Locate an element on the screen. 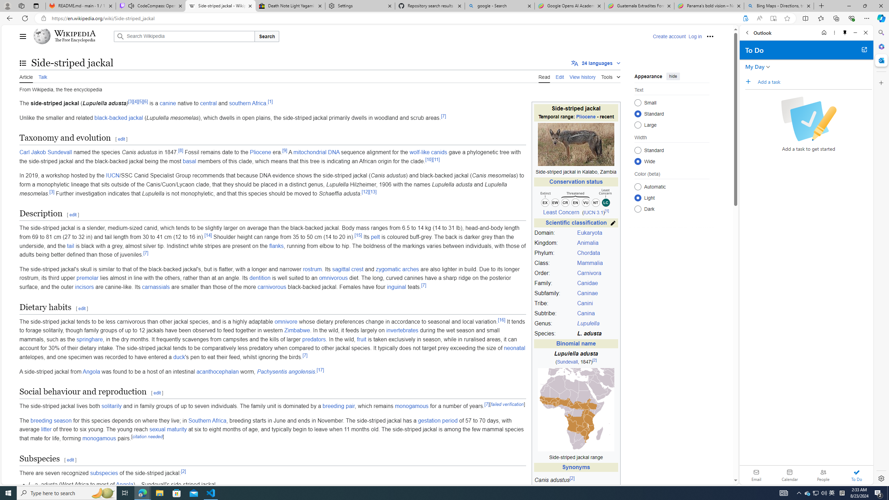 The width and height of the screenshot is (889, 500). Open in new tab is located at coordinates (864, 49).